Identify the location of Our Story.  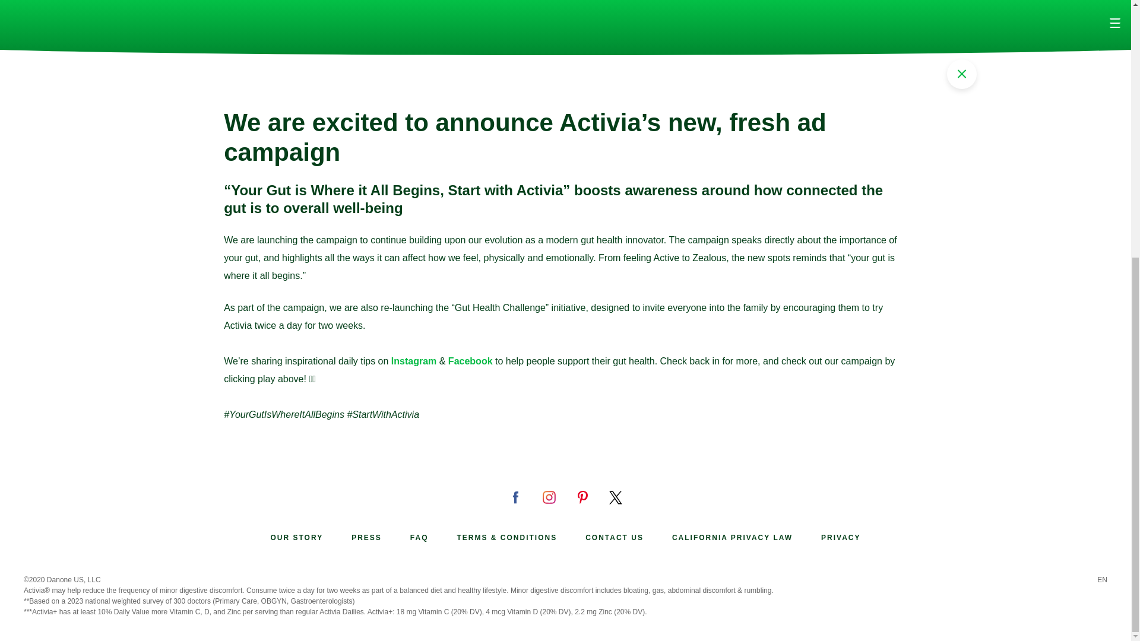
(296, 538).